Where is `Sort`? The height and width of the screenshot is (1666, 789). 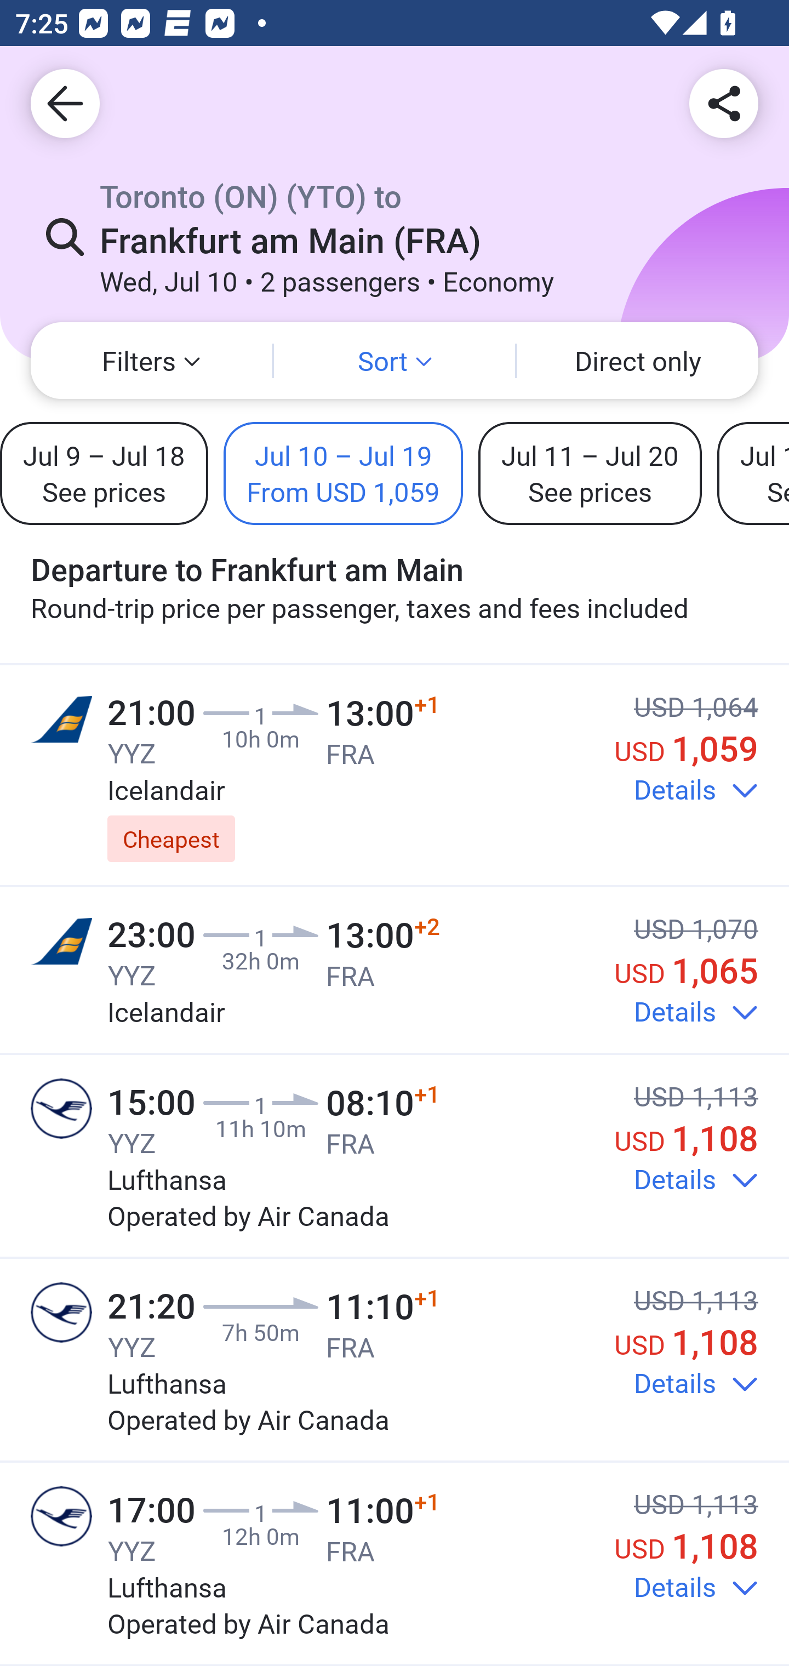 Sort is located at coordinates (395, 361).